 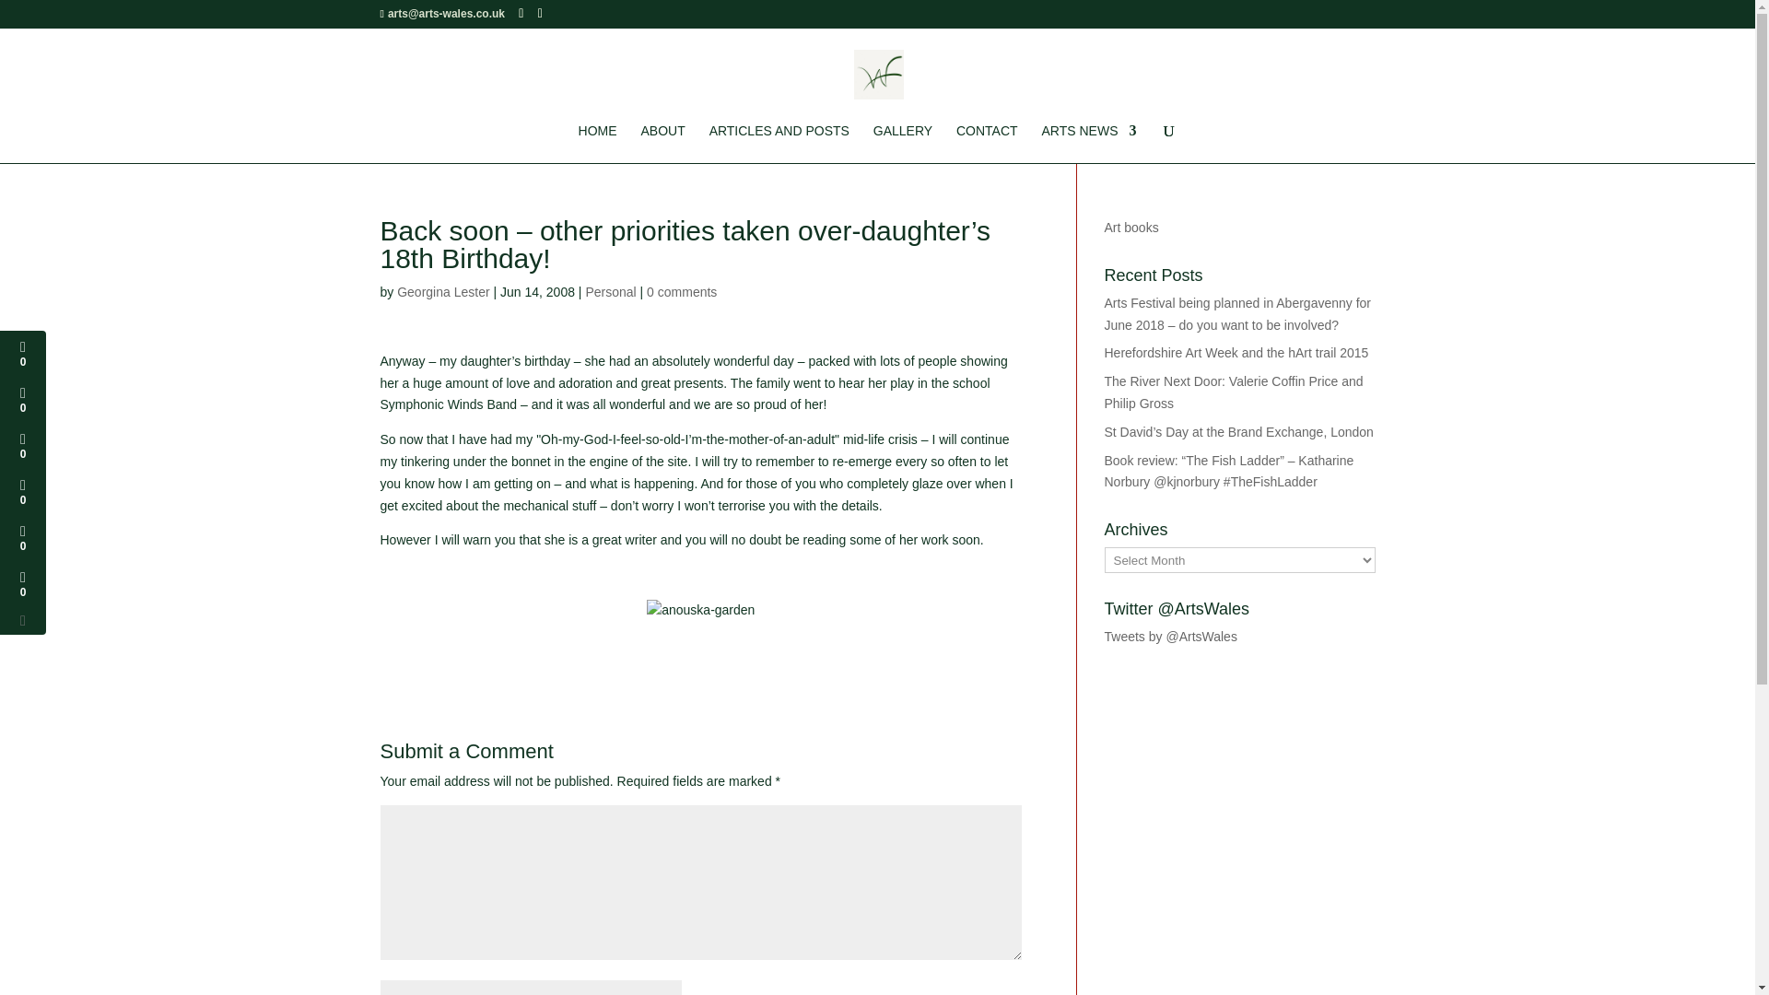 What do you see at coordinates (903, 144) in the screenshot?
I see `GALLERY` at bounding box center [903, 144].